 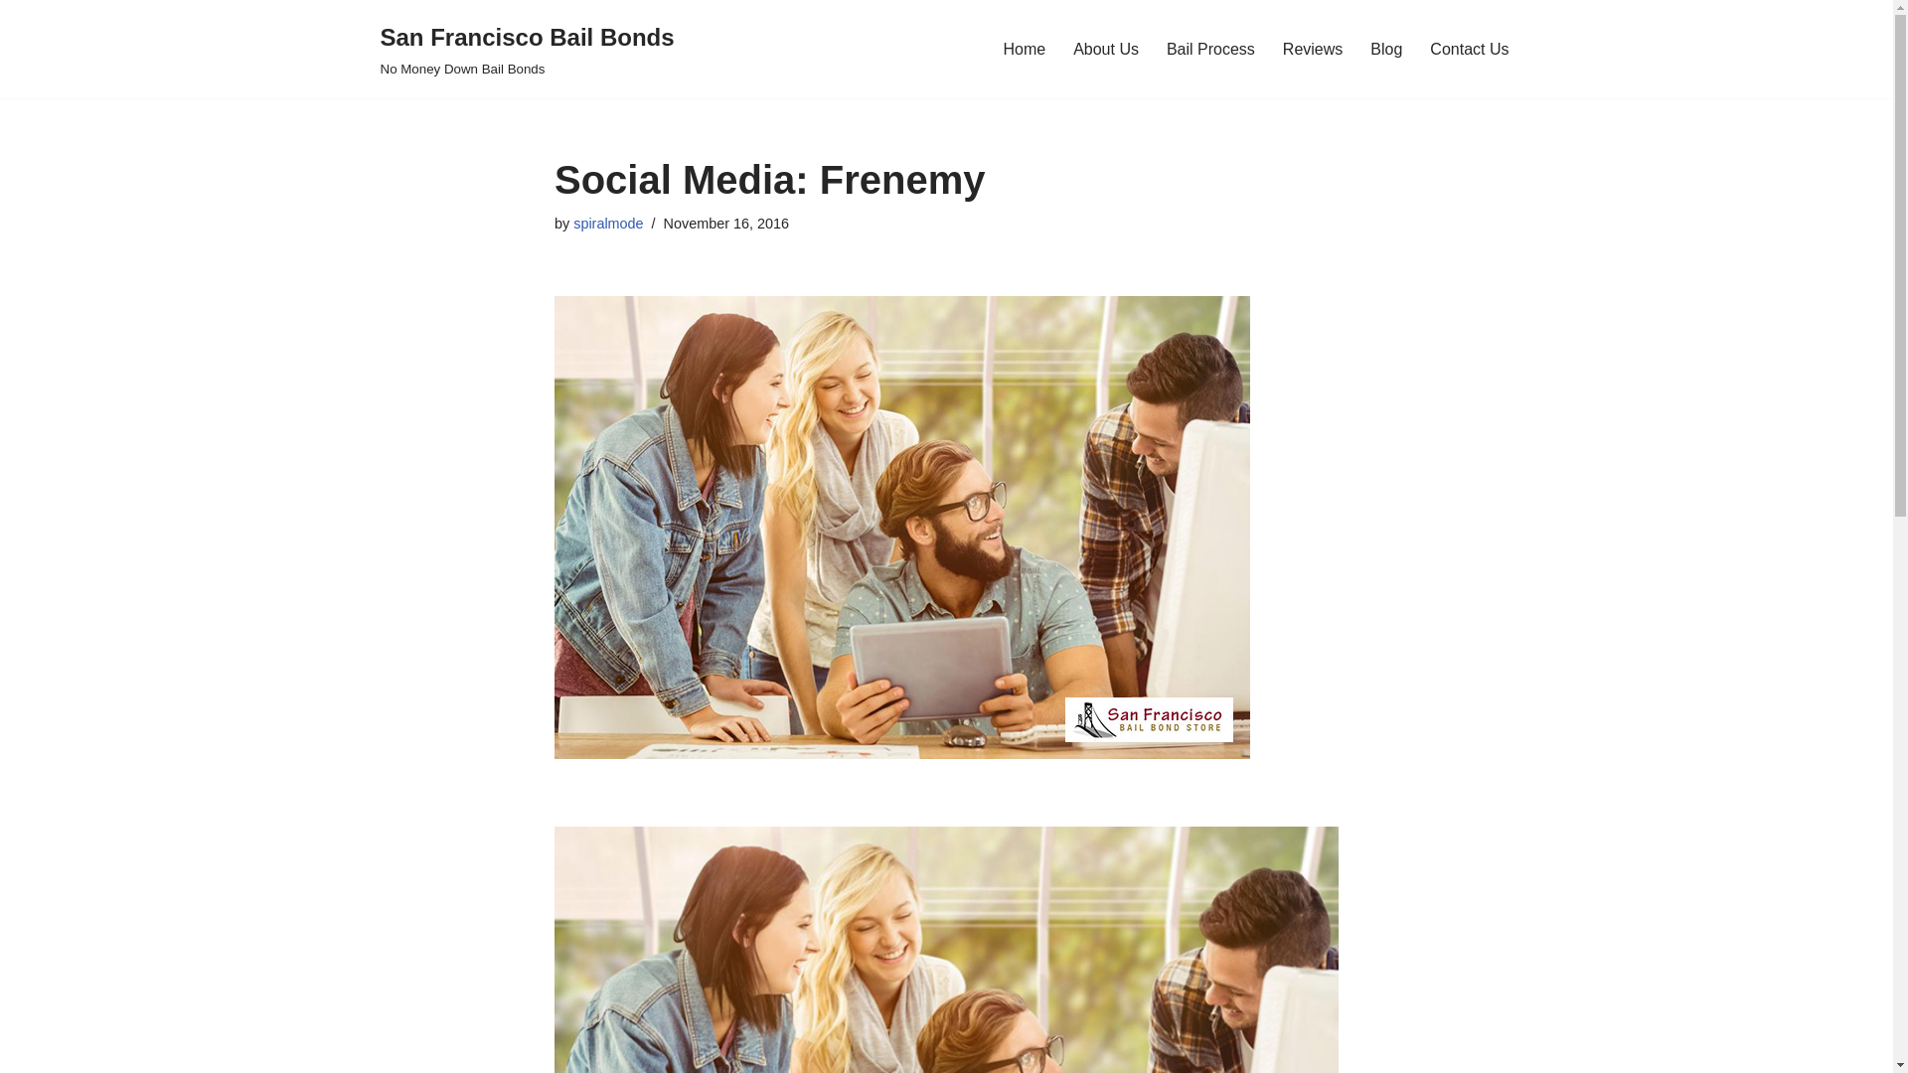 What do you see at coordinates (1385, 48) in the screenshot?
I see `Blog` at bounding box center [1385, 48].